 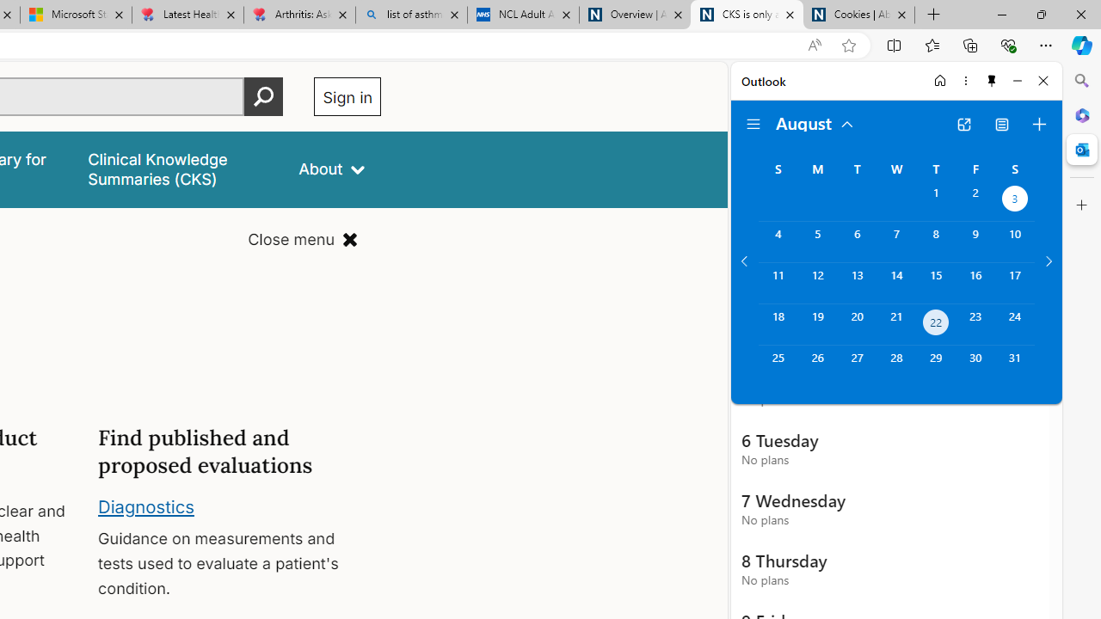 I want to click on Friday, August 2, 2024. , so click(x=975, y=201).